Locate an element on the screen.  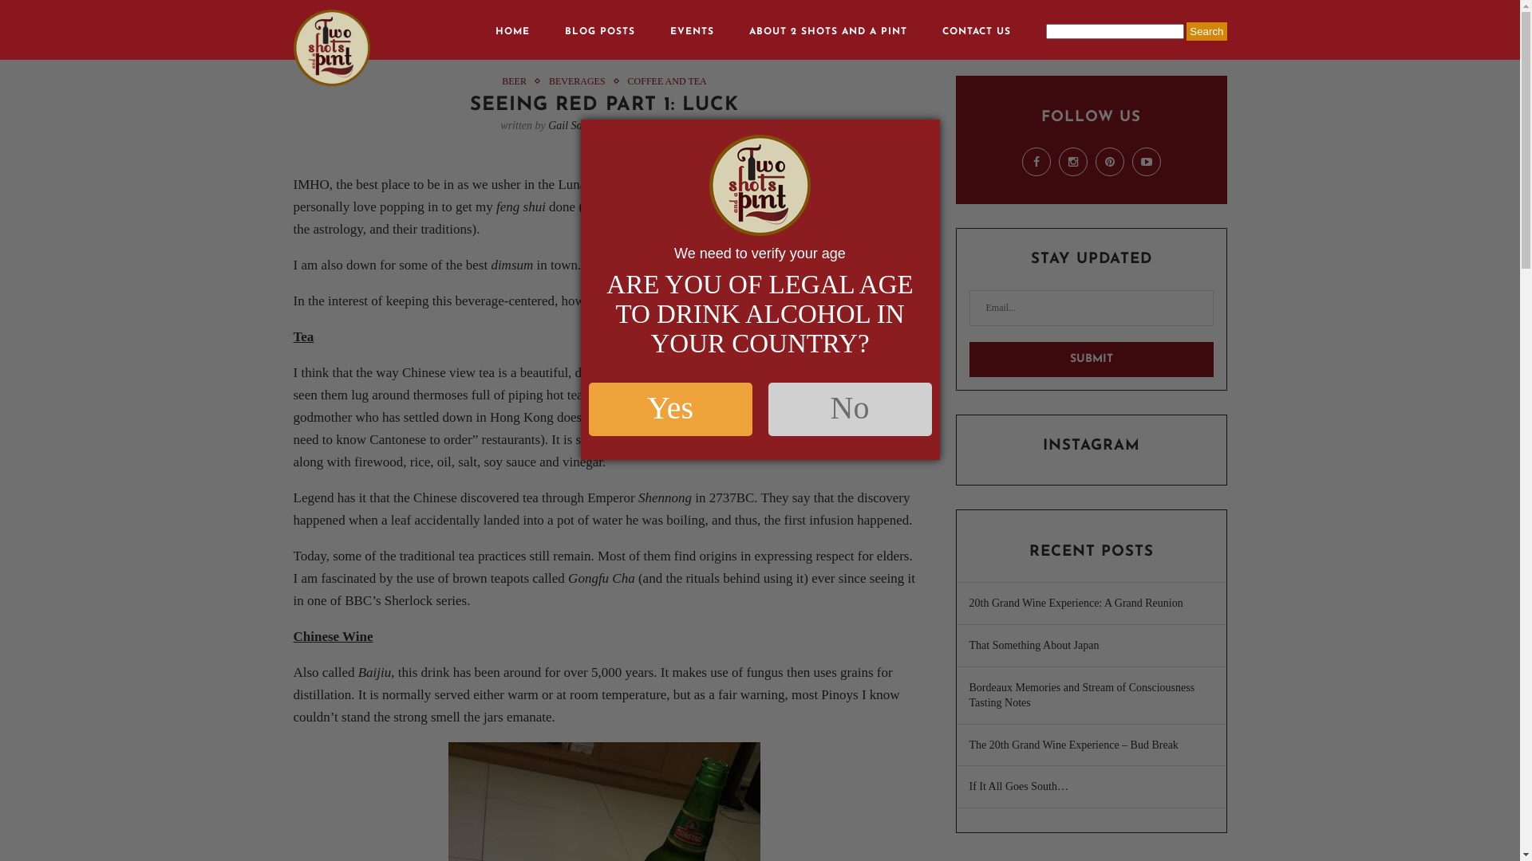
BEER is located at coordinates (519, 81).